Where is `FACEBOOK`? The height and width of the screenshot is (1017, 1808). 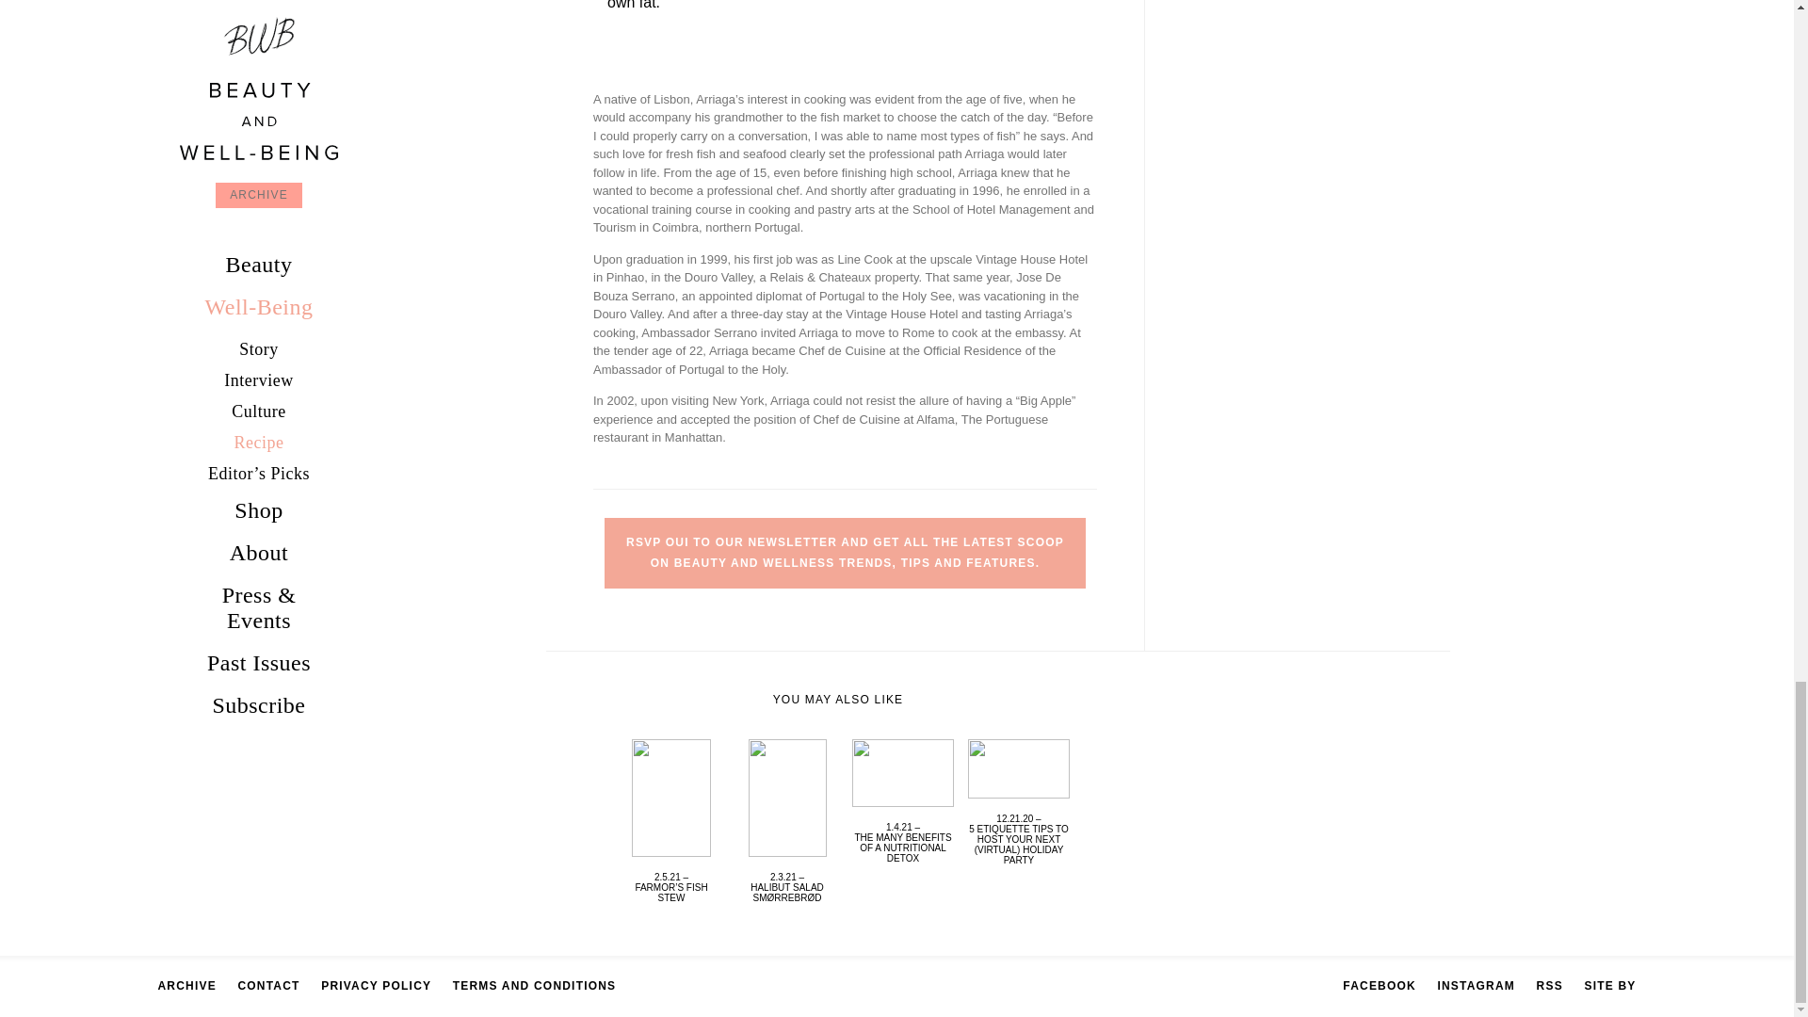
FACEBOOK is located at coordinates (1379, 986).